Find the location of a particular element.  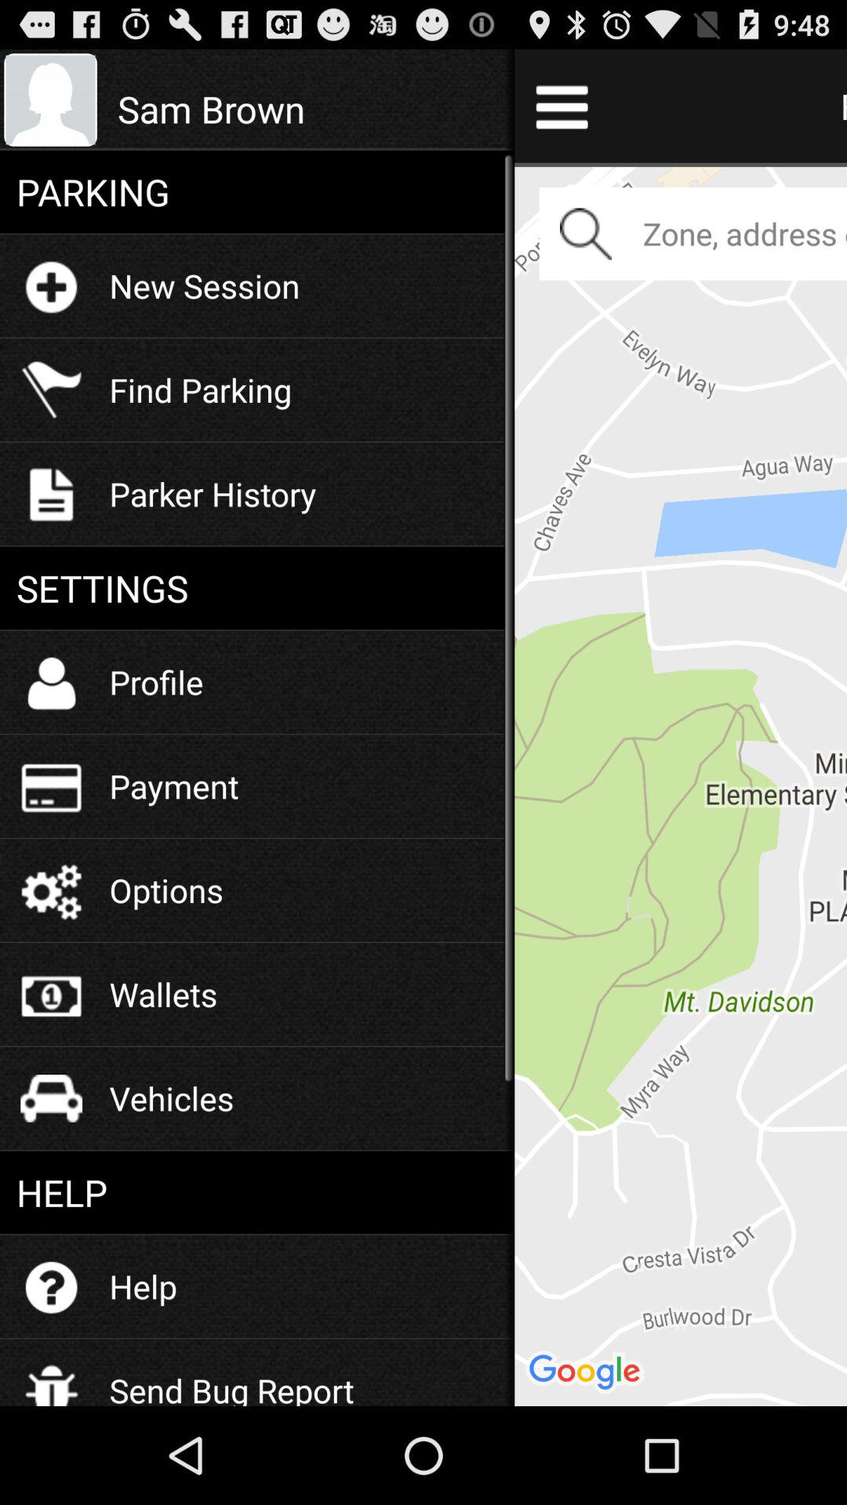

swipe until the parker history item is located at coordinates (213, 494).